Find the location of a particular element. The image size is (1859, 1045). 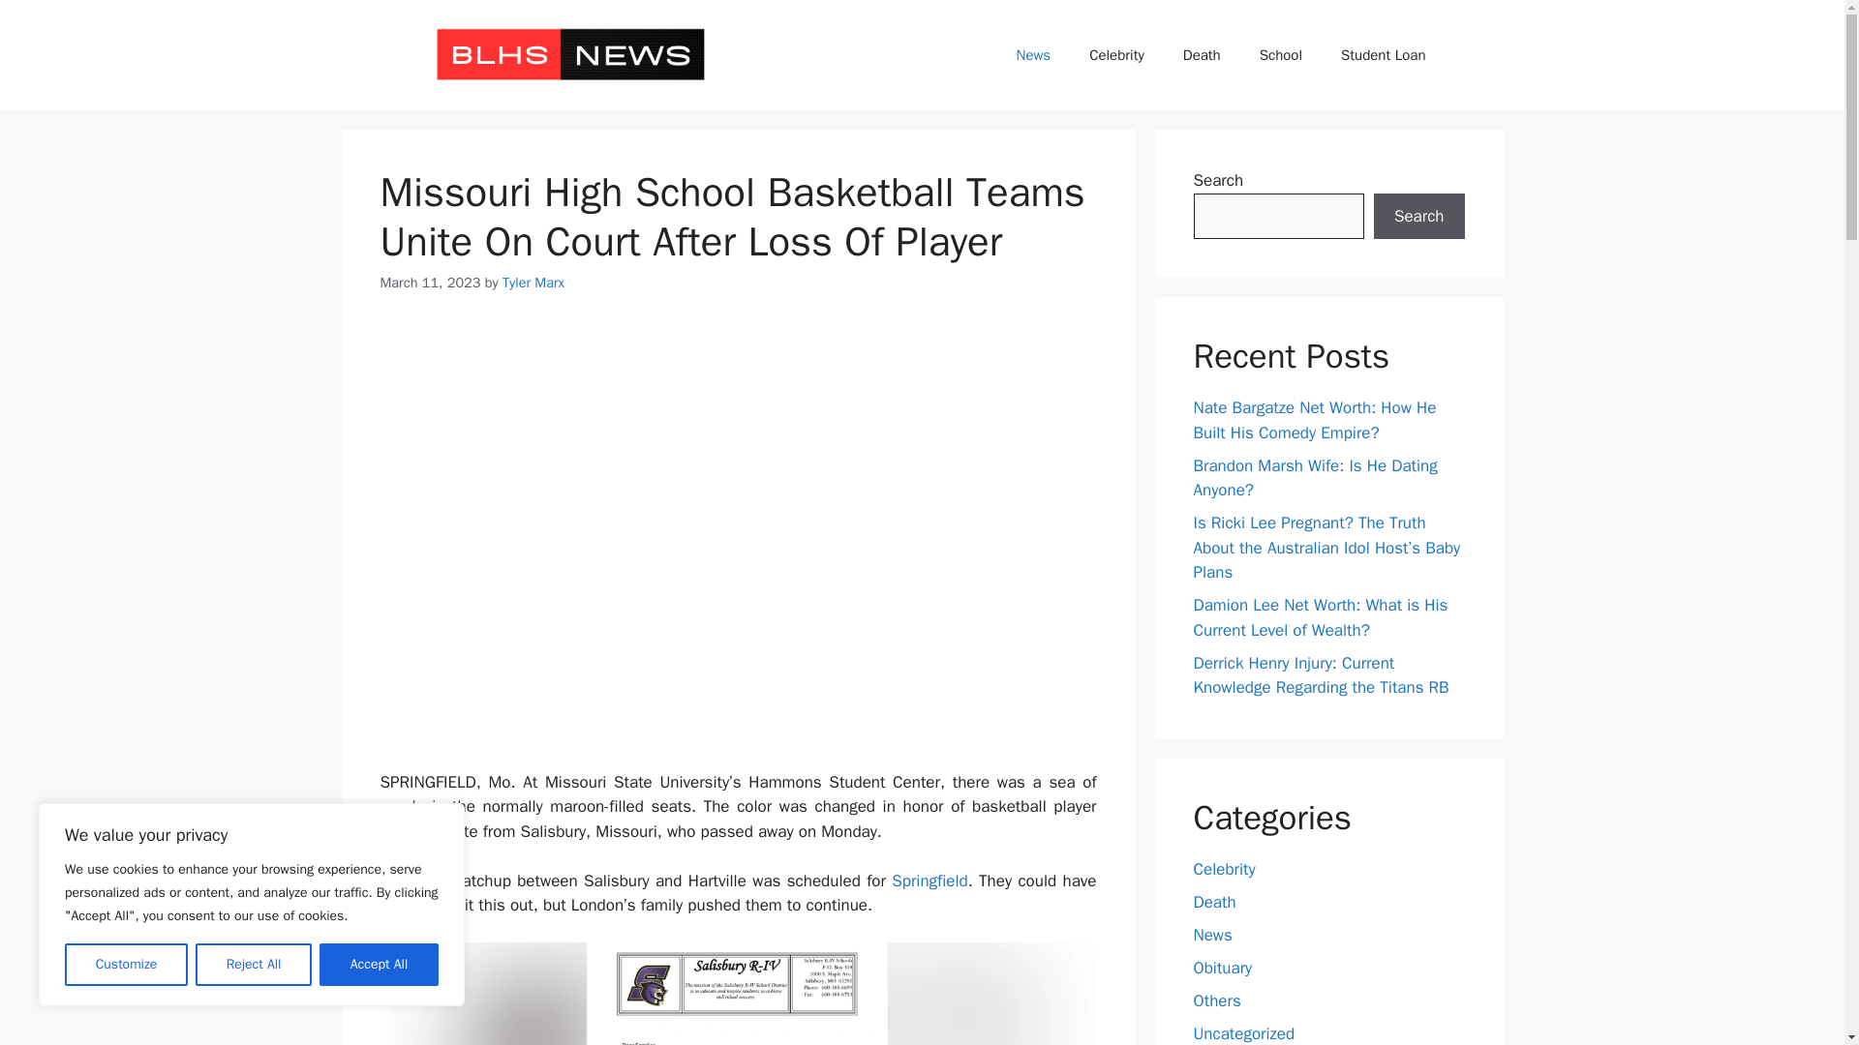

News is located at coordinates (1033, 55).